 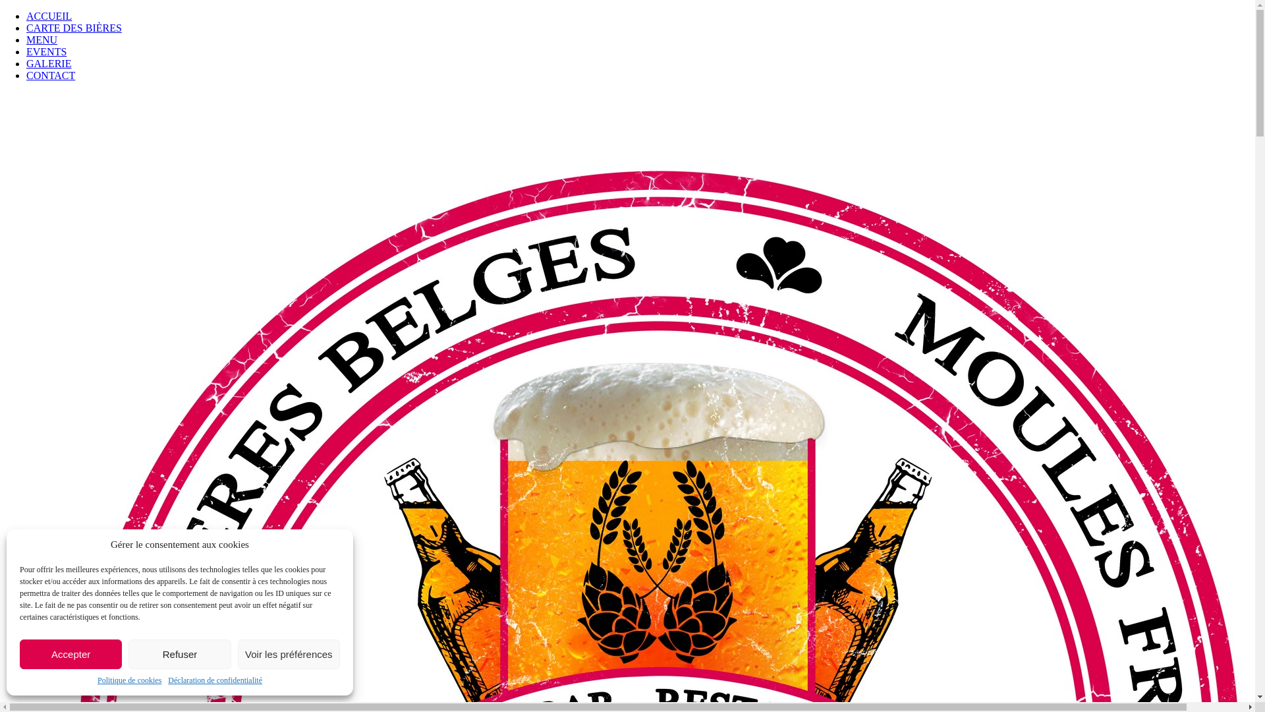 I want to click on CONTACT, so click(x=51, y=75).